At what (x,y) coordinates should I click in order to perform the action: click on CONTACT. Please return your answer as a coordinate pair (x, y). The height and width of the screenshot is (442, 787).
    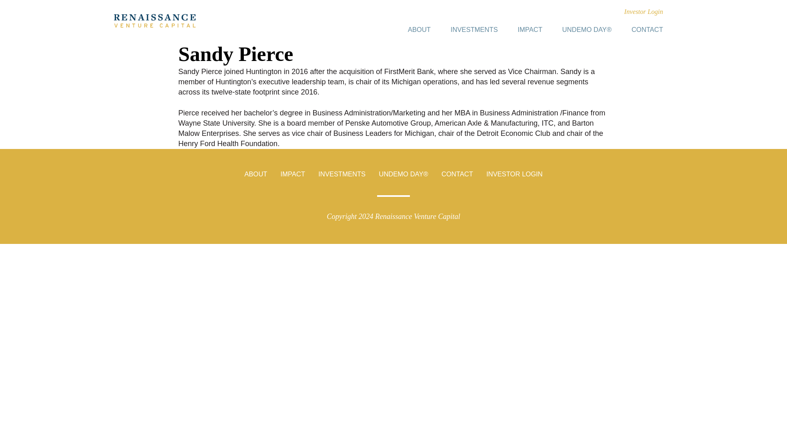
    Looking at the image, I should click on (647, 29).